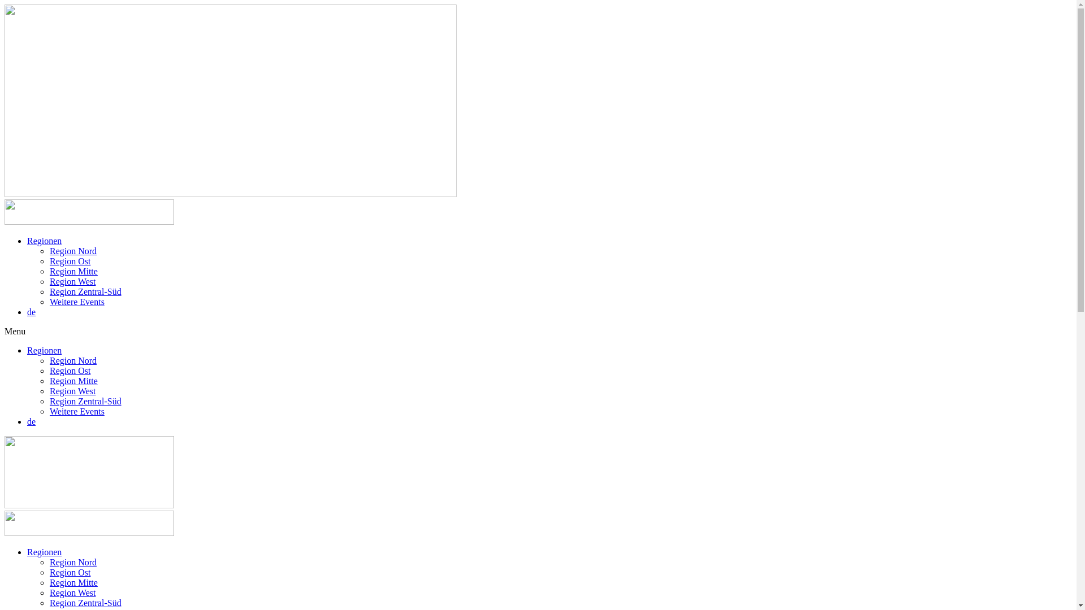 This screenshot has width=1085, height=610. I want to click on Region Nord, so click(73, 360).